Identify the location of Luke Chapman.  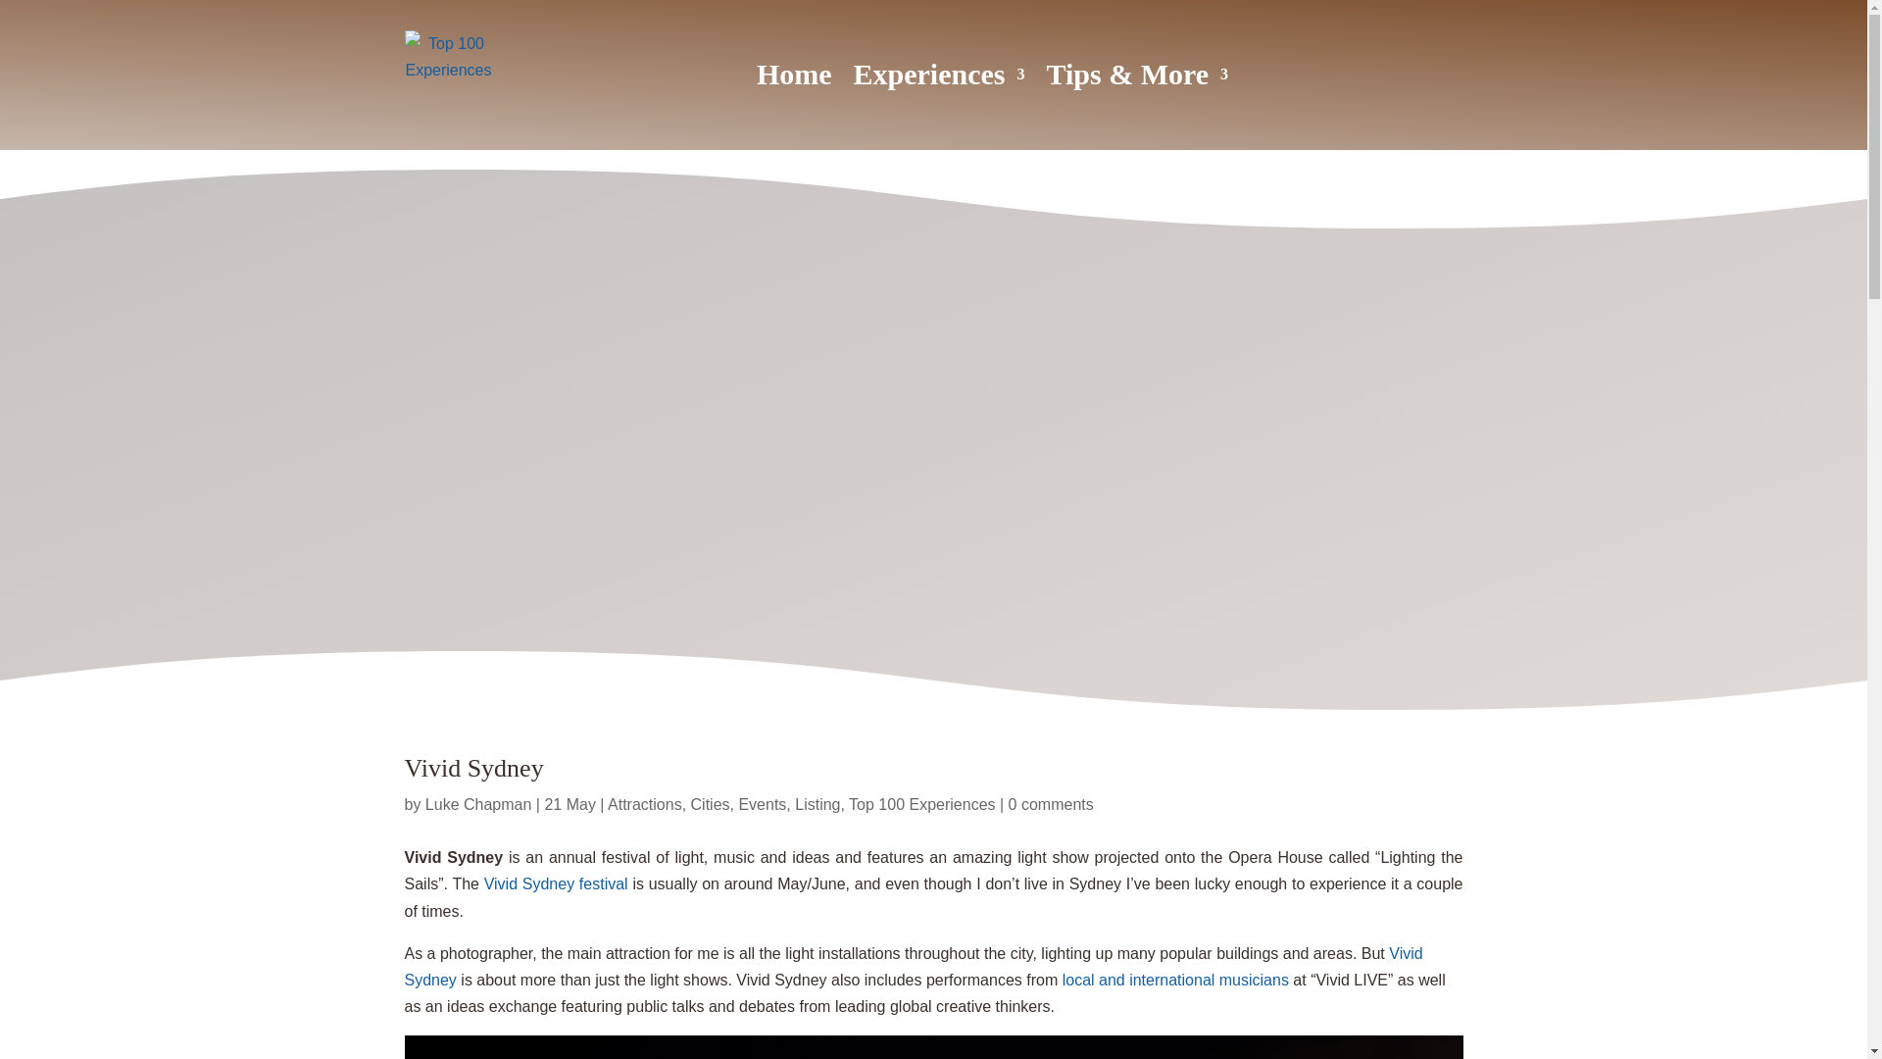
(478, 804).